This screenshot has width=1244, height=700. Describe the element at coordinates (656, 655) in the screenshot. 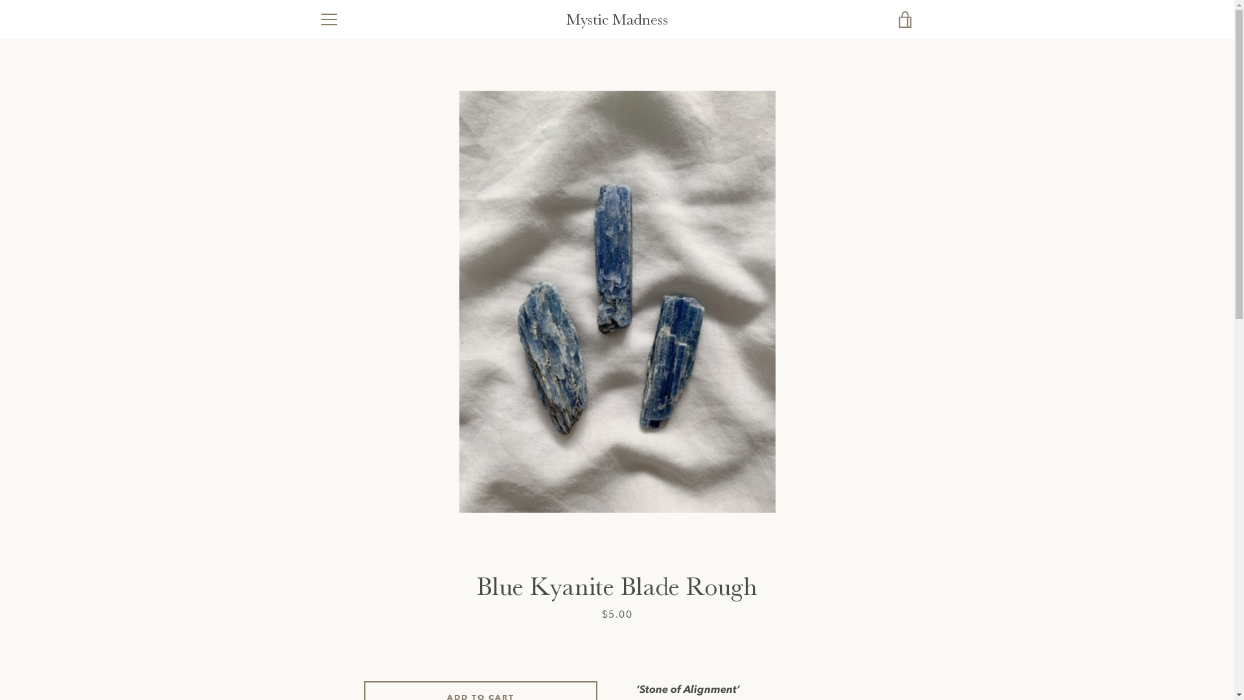

I see `Powered by Shopify` at that location.